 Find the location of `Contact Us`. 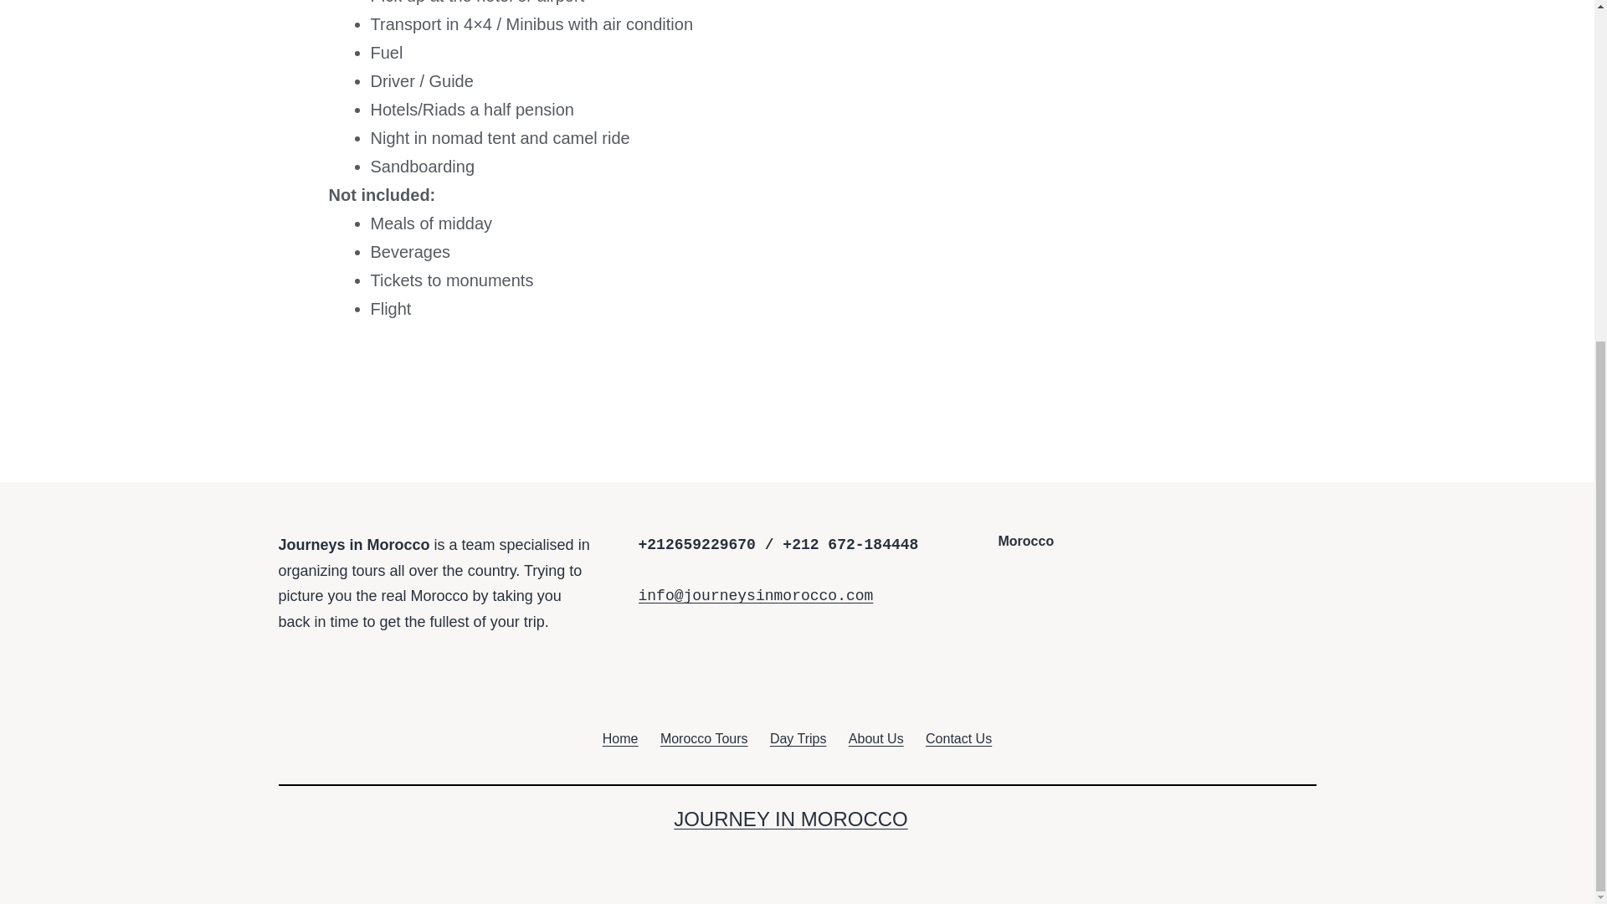

Contact Us is located at coordinates (958, 738).